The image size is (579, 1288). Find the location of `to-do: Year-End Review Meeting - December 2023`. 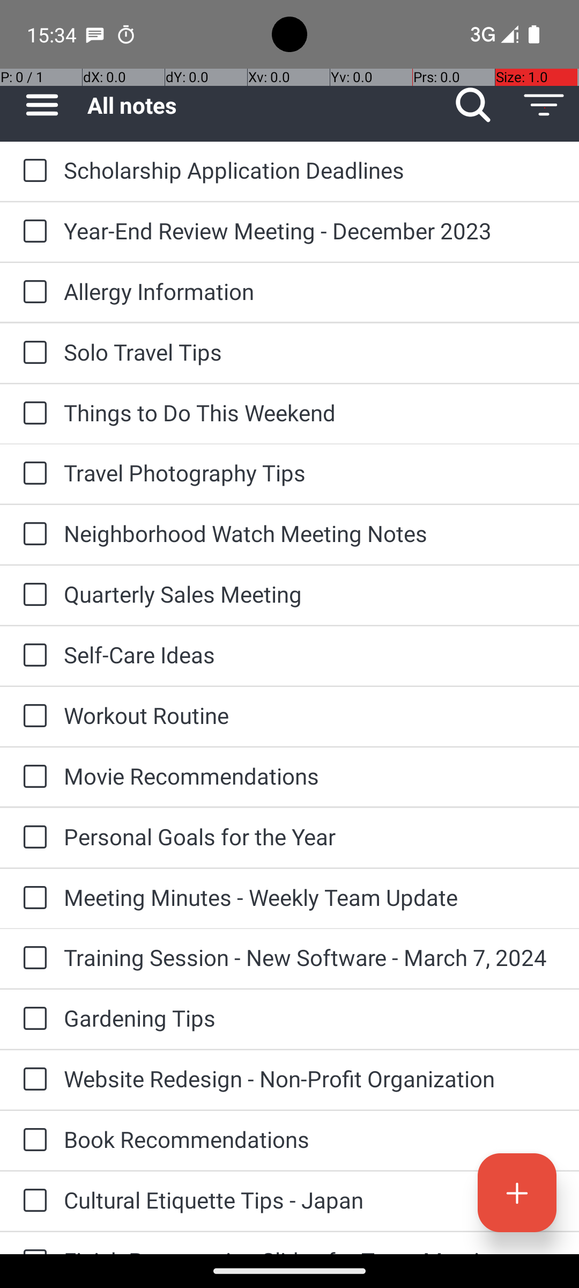

to-do: Year-End Review Meeting - December 2023 is located at coordinates (32, 232).